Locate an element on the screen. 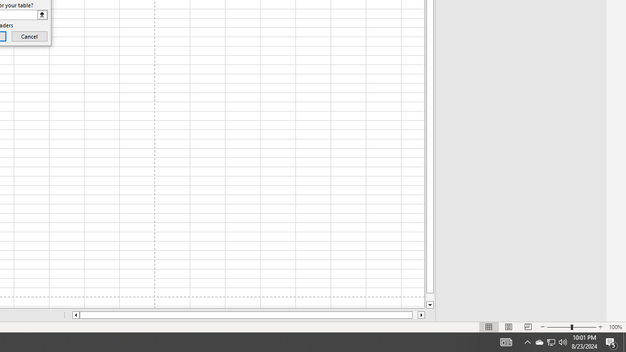  Zoom Out is located at coordinates (559, 327).